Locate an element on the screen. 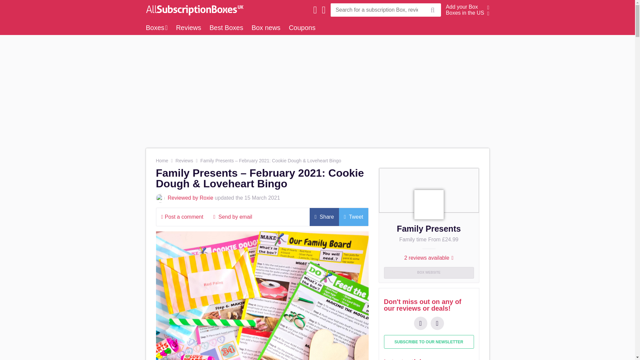 The image size is (640, 360). Add your Box is located at coordinates (462, 7).